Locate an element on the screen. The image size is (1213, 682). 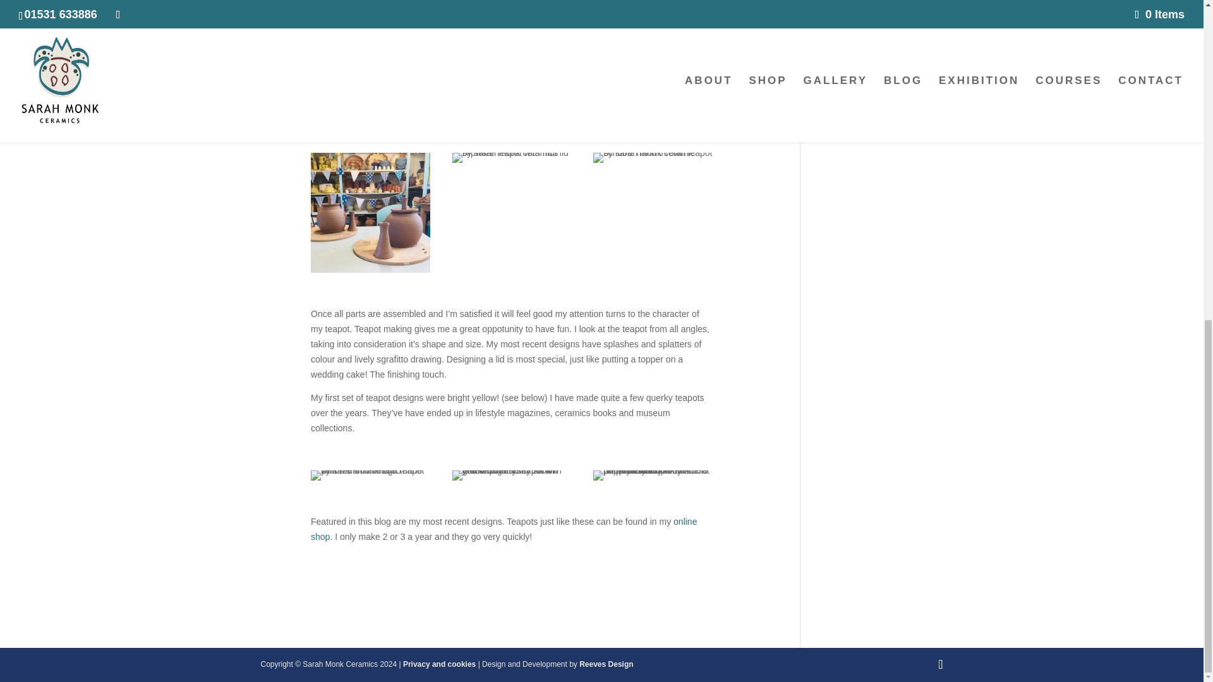
Assembling teapots by Sarah Monk is located at coordinates (370, 213).